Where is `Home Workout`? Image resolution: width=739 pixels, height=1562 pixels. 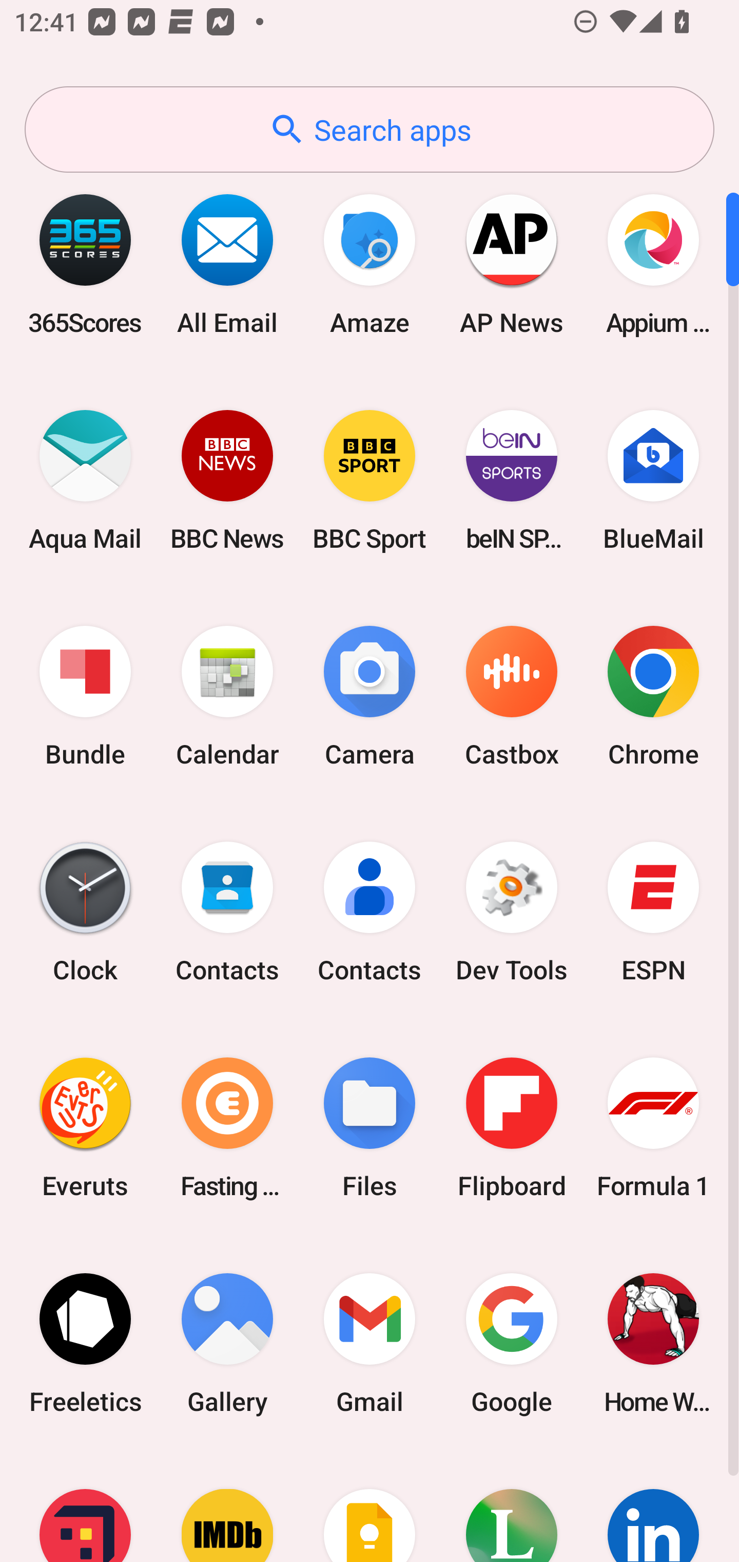 Home Workout is located at coordinates (653, 1343).